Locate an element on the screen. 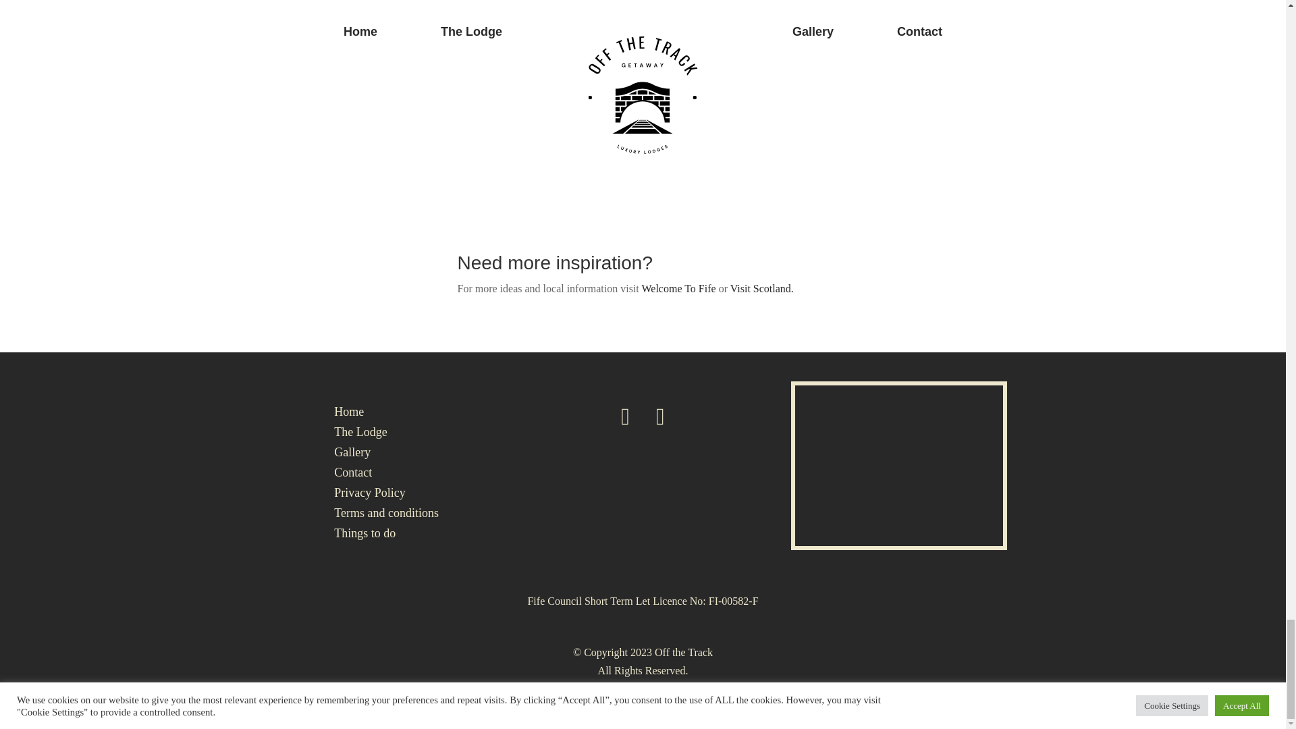  The Lodge is located at coordinates (360, 434).